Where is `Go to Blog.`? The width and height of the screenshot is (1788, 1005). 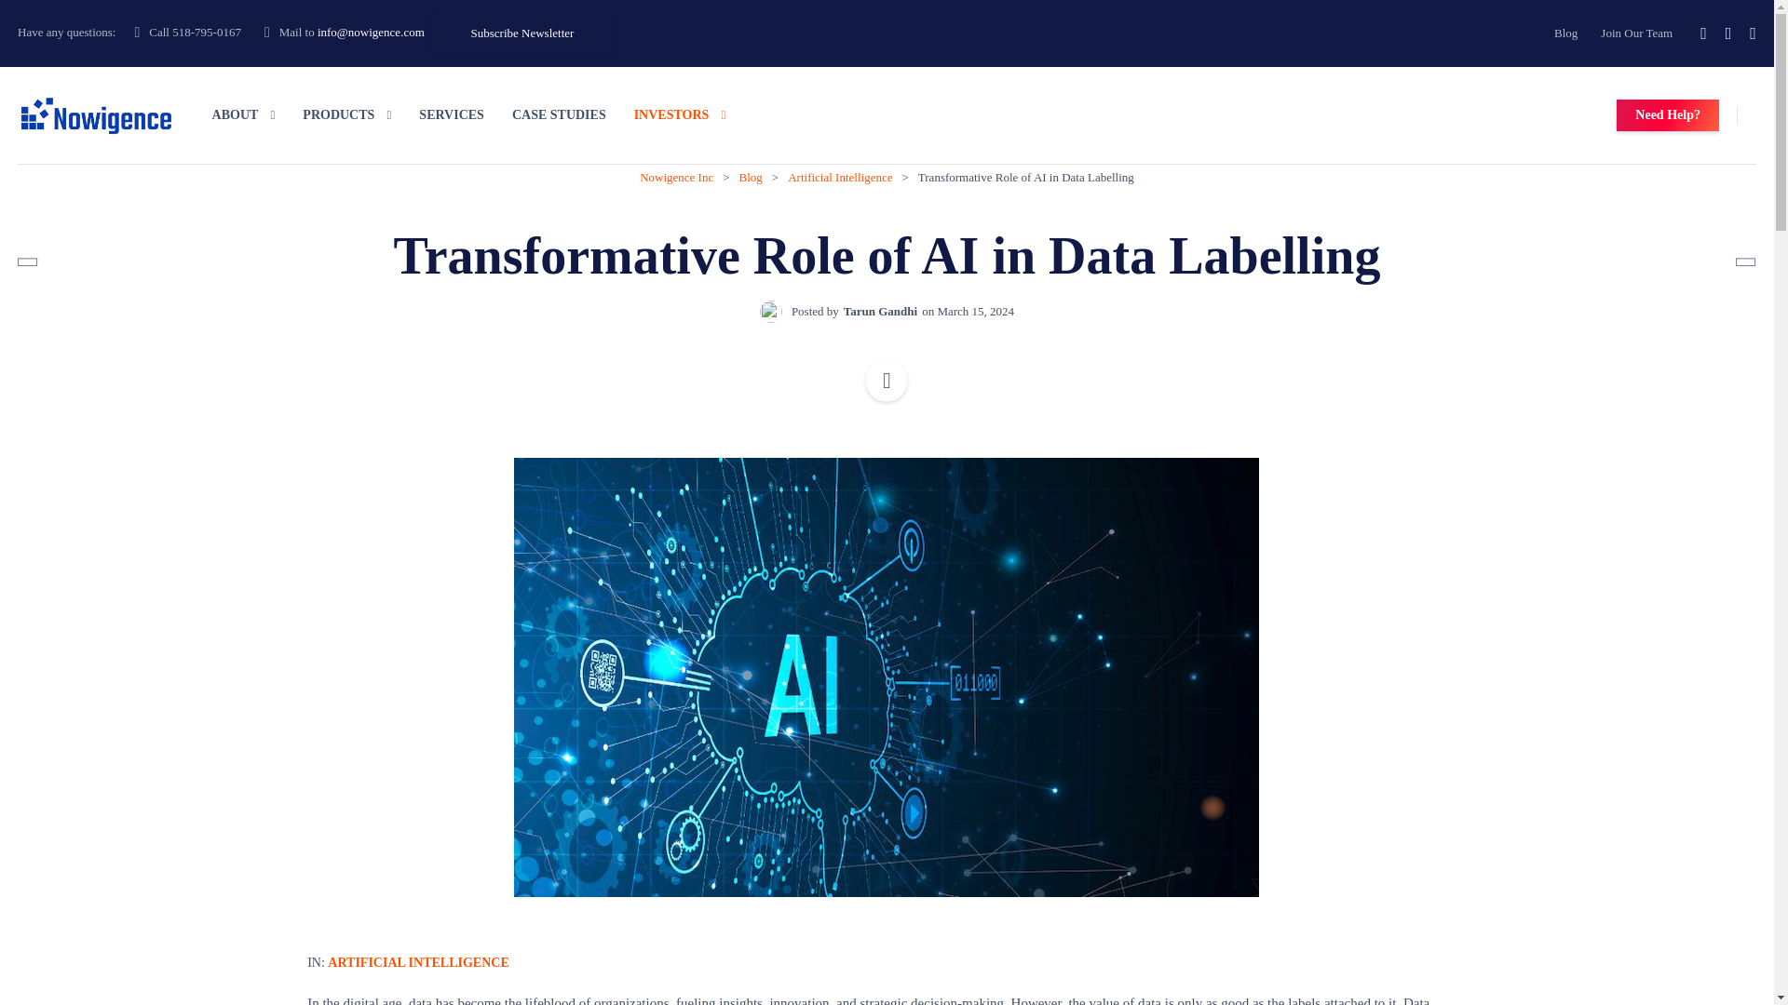 Go to Blog. is located at coordinates (751, 177).